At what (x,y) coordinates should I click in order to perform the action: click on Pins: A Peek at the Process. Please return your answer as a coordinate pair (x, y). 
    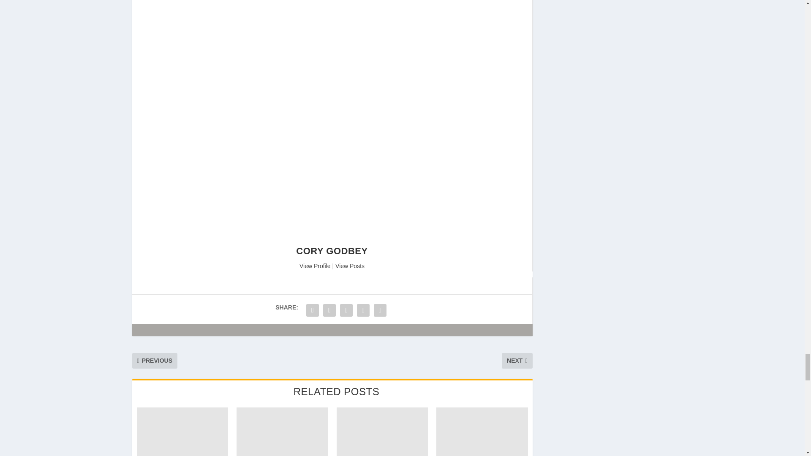
    Looking at the image, I should click on (382, 432).